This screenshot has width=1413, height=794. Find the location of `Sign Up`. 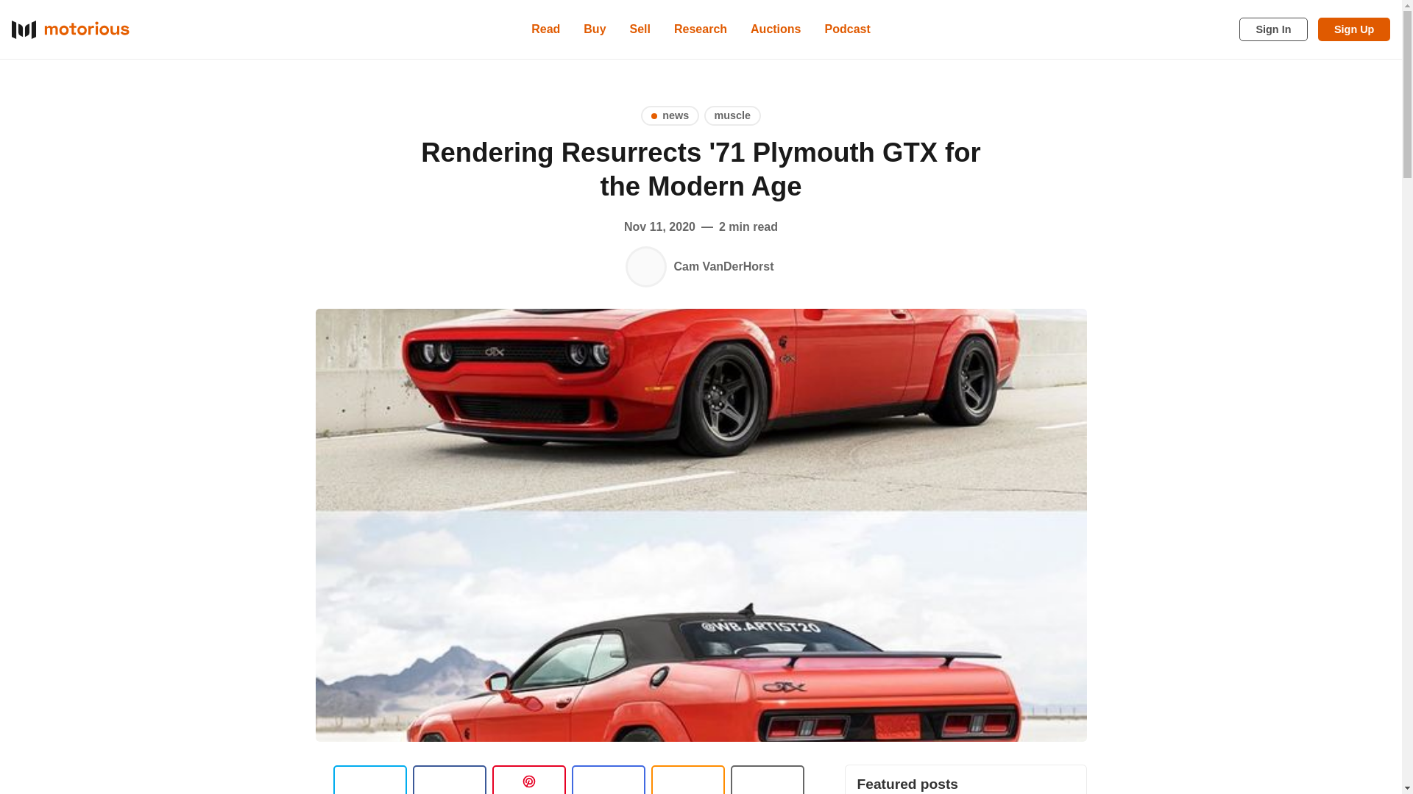

Sign Up is located at coordinates (1354, 29).